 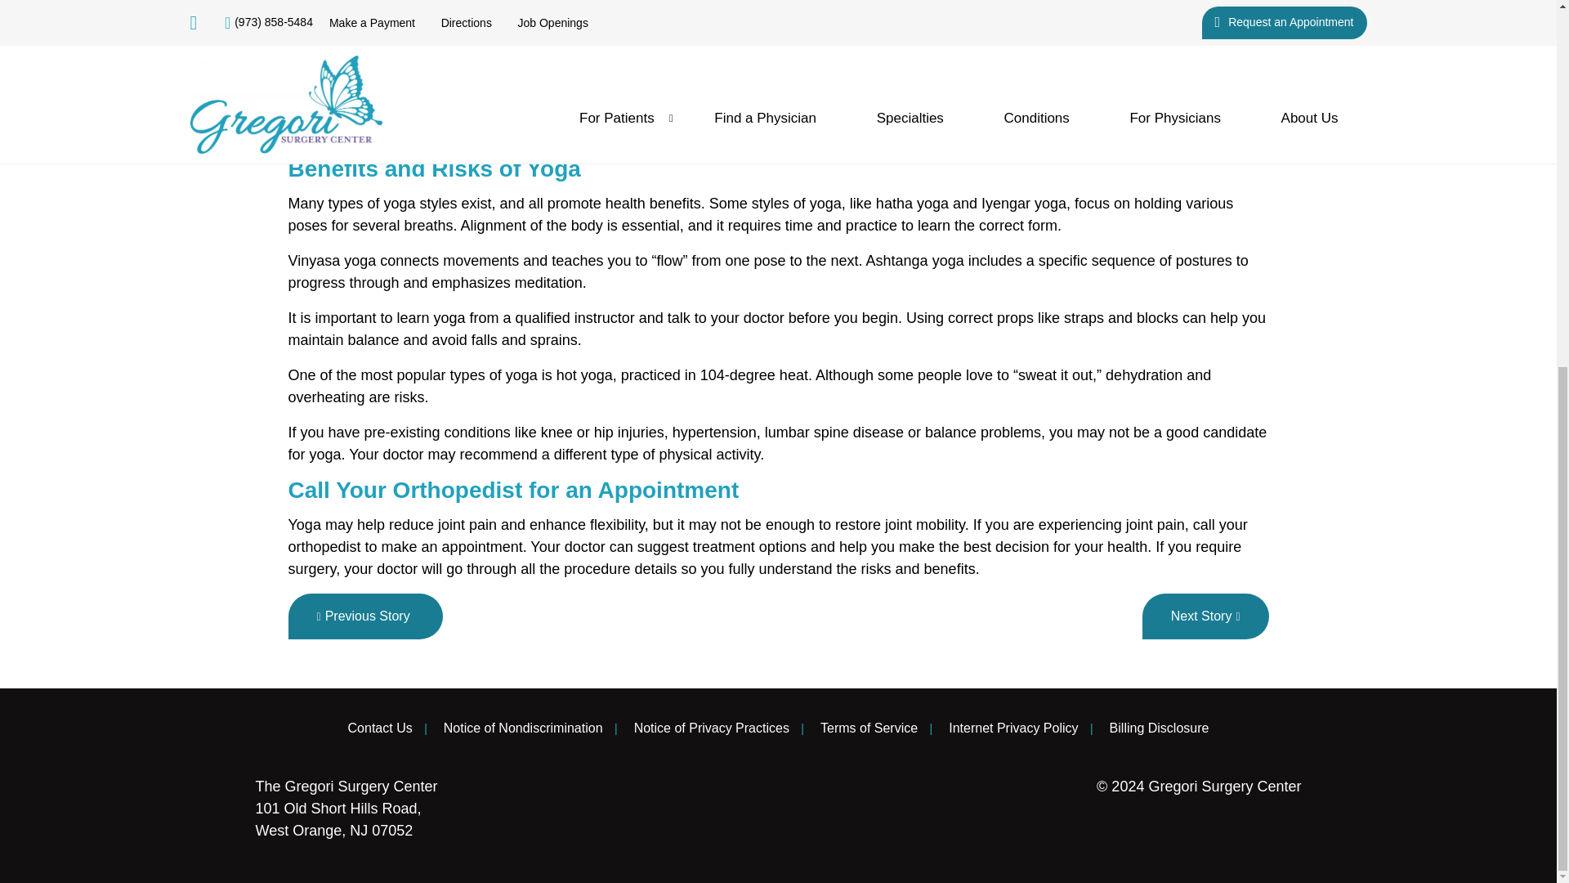 What do you see at coordinates (523, 728) in the screenshot?
I see `Notice of Nondiscrimination` at bounding box center [523, 728].